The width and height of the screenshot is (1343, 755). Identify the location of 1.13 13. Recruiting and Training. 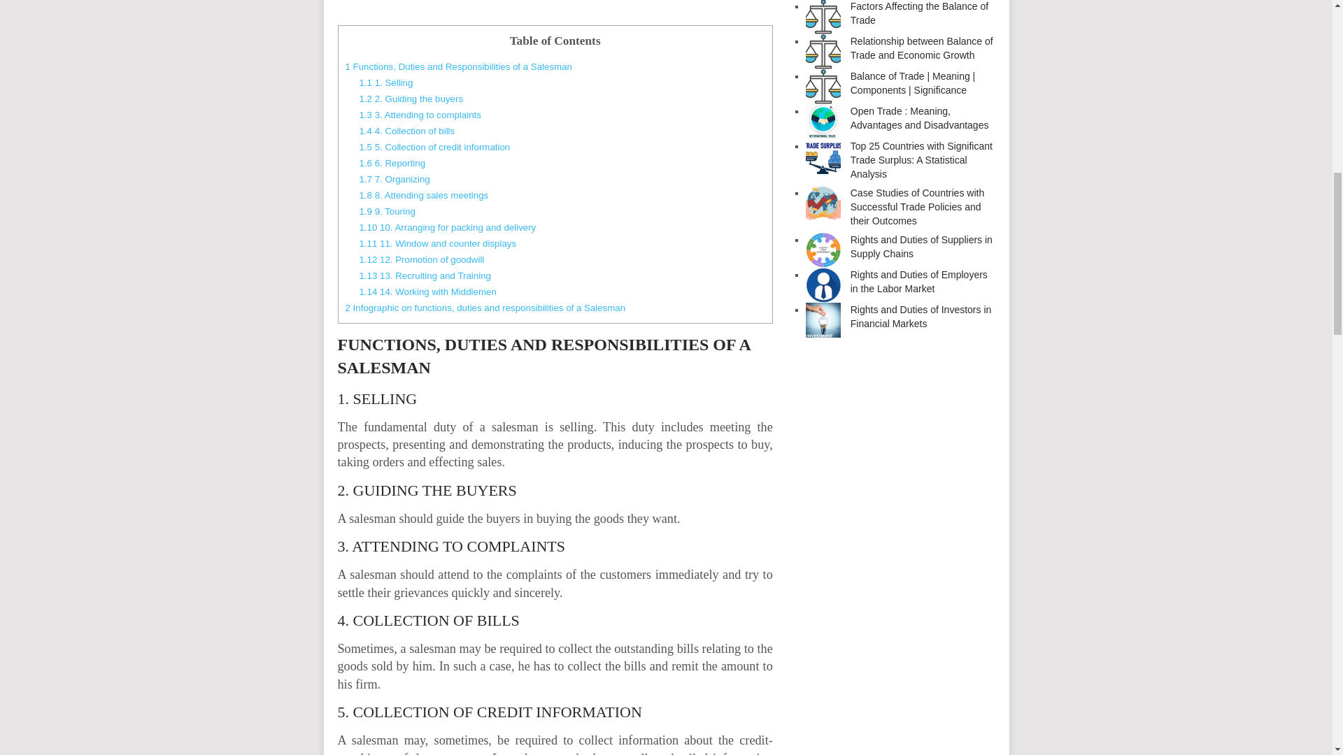
(425, 275).